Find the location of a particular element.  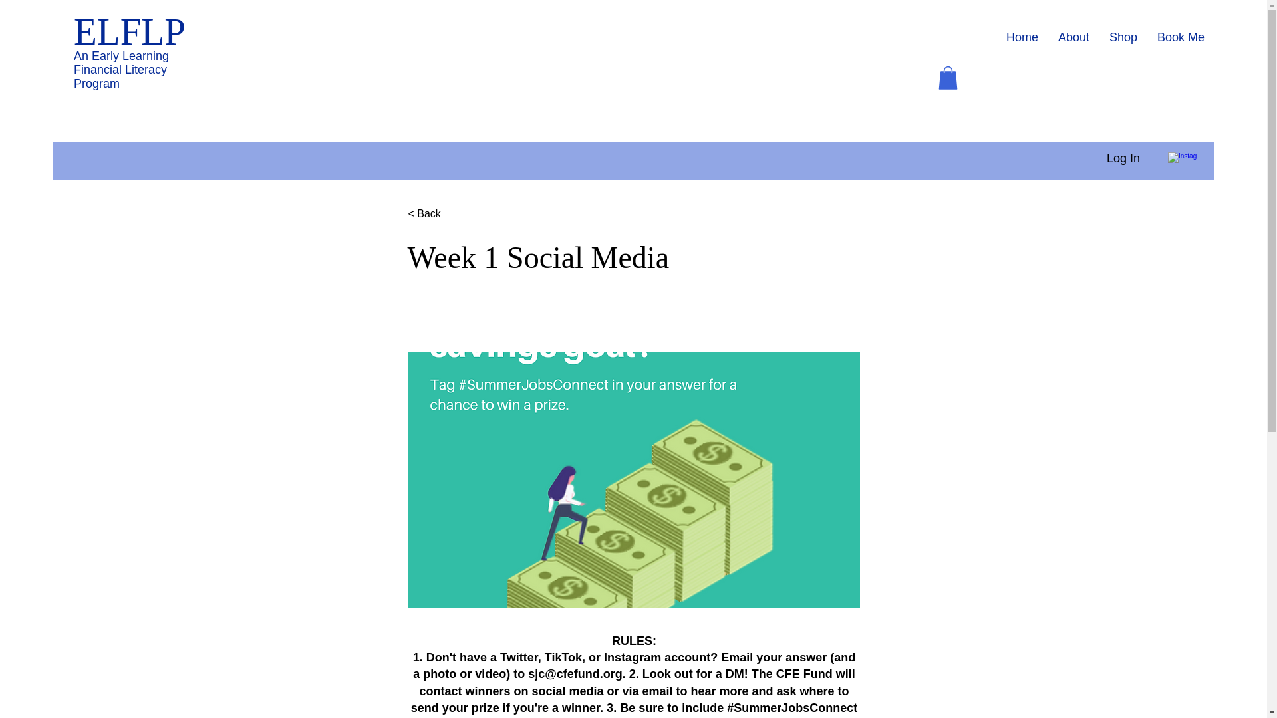

ELFLP is located at coordinates (129, 31).